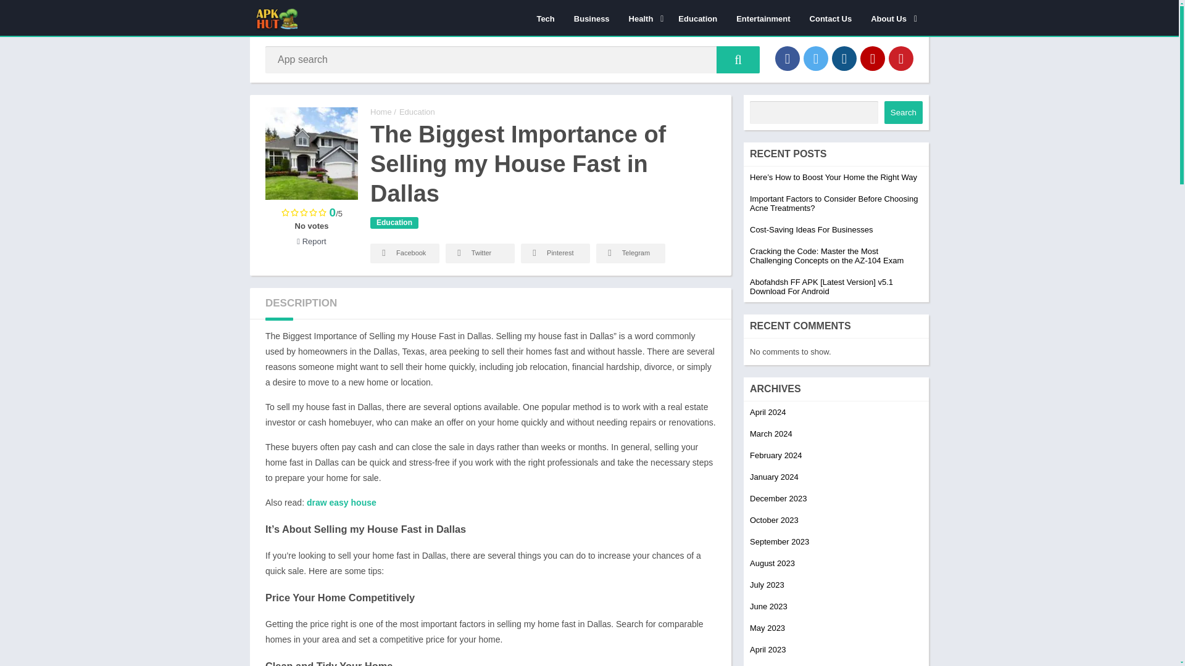  I want to click on Report, so click(311, 241).